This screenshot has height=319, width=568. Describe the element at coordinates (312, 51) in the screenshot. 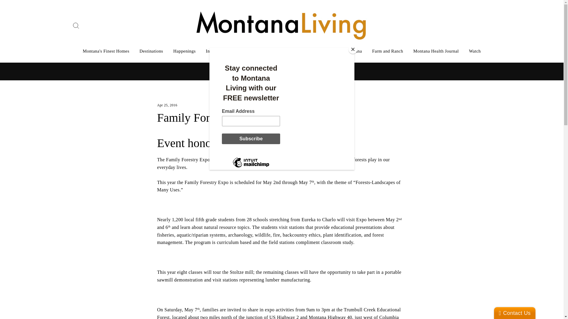

I see `People` at that location.